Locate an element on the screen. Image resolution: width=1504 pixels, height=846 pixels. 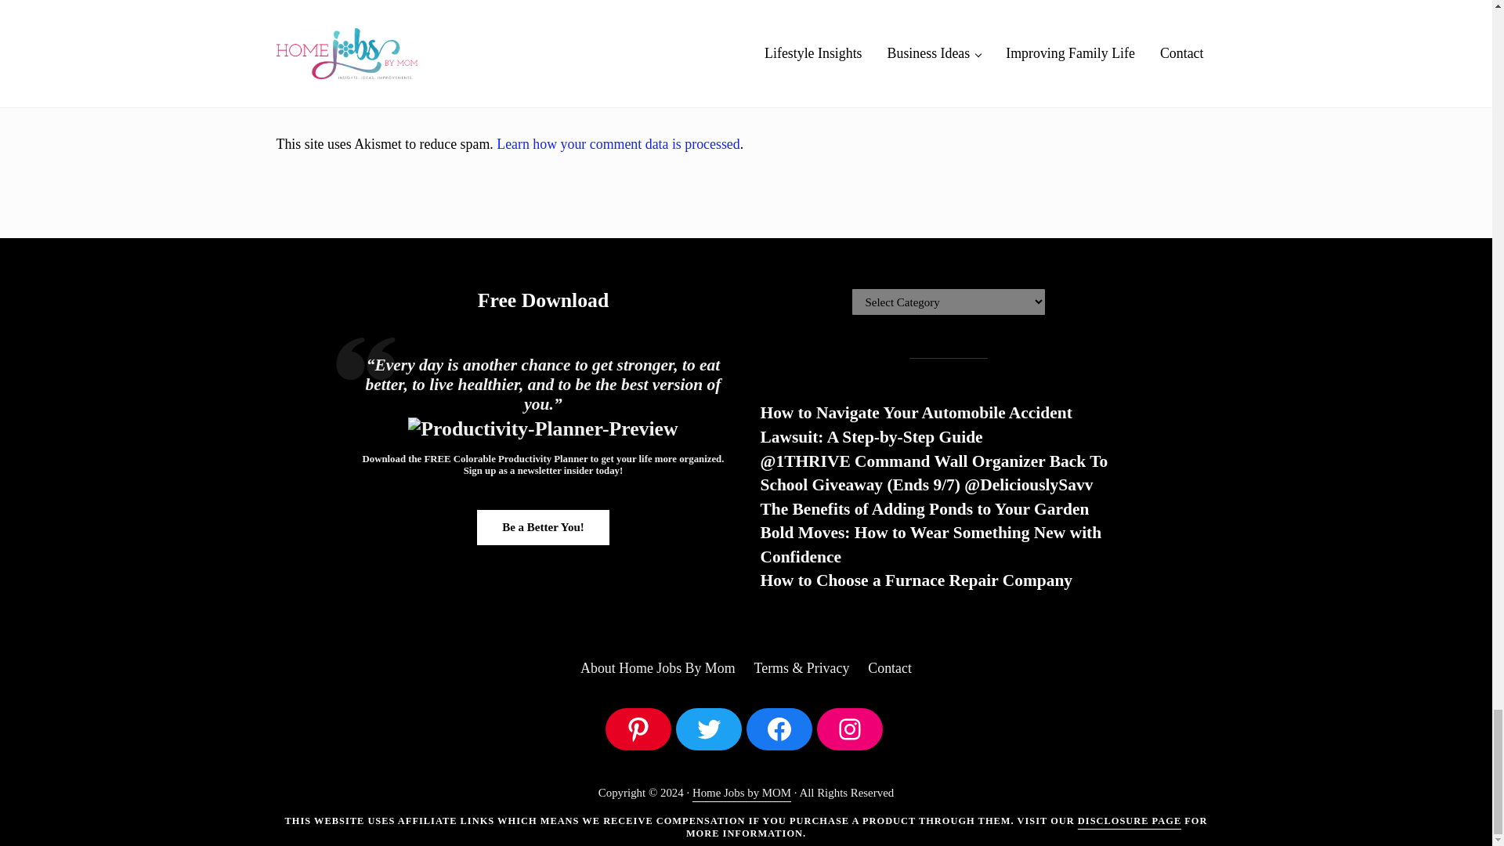
About Home Jobs By Mom is located at coordinates (658, 669).